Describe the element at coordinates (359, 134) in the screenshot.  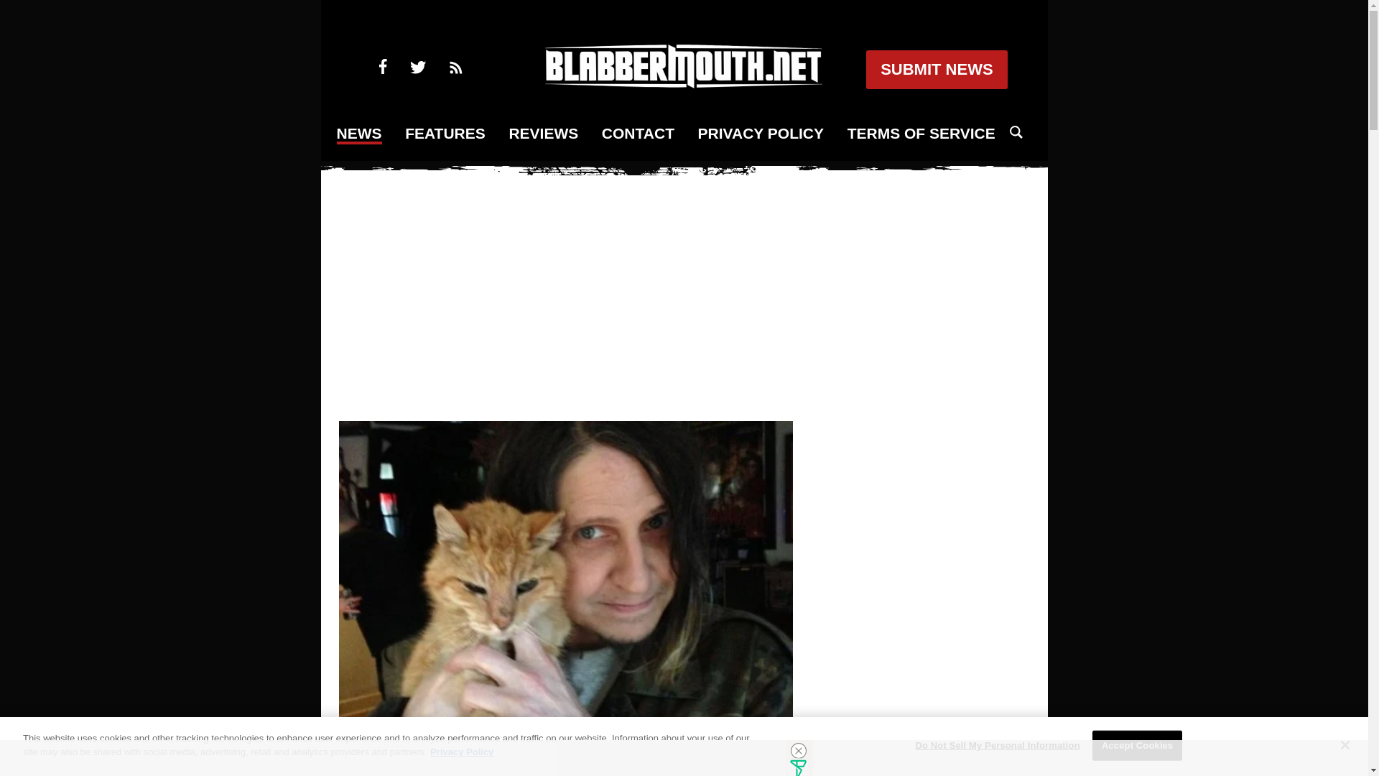
I see `NEWS` at that location.